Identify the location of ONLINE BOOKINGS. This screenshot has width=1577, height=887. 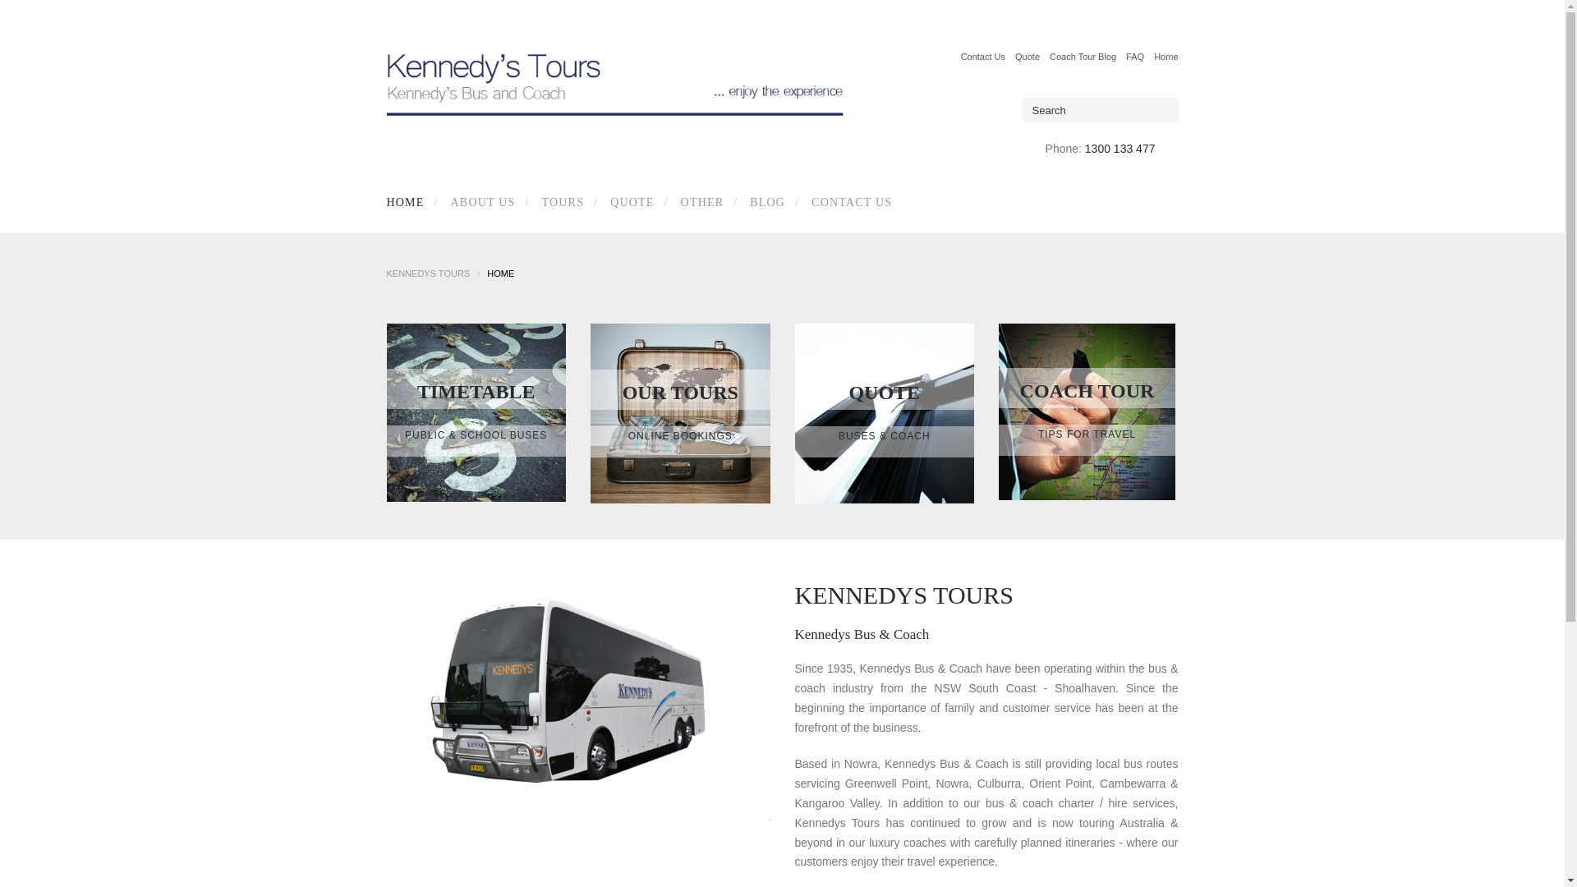
(680, 436).